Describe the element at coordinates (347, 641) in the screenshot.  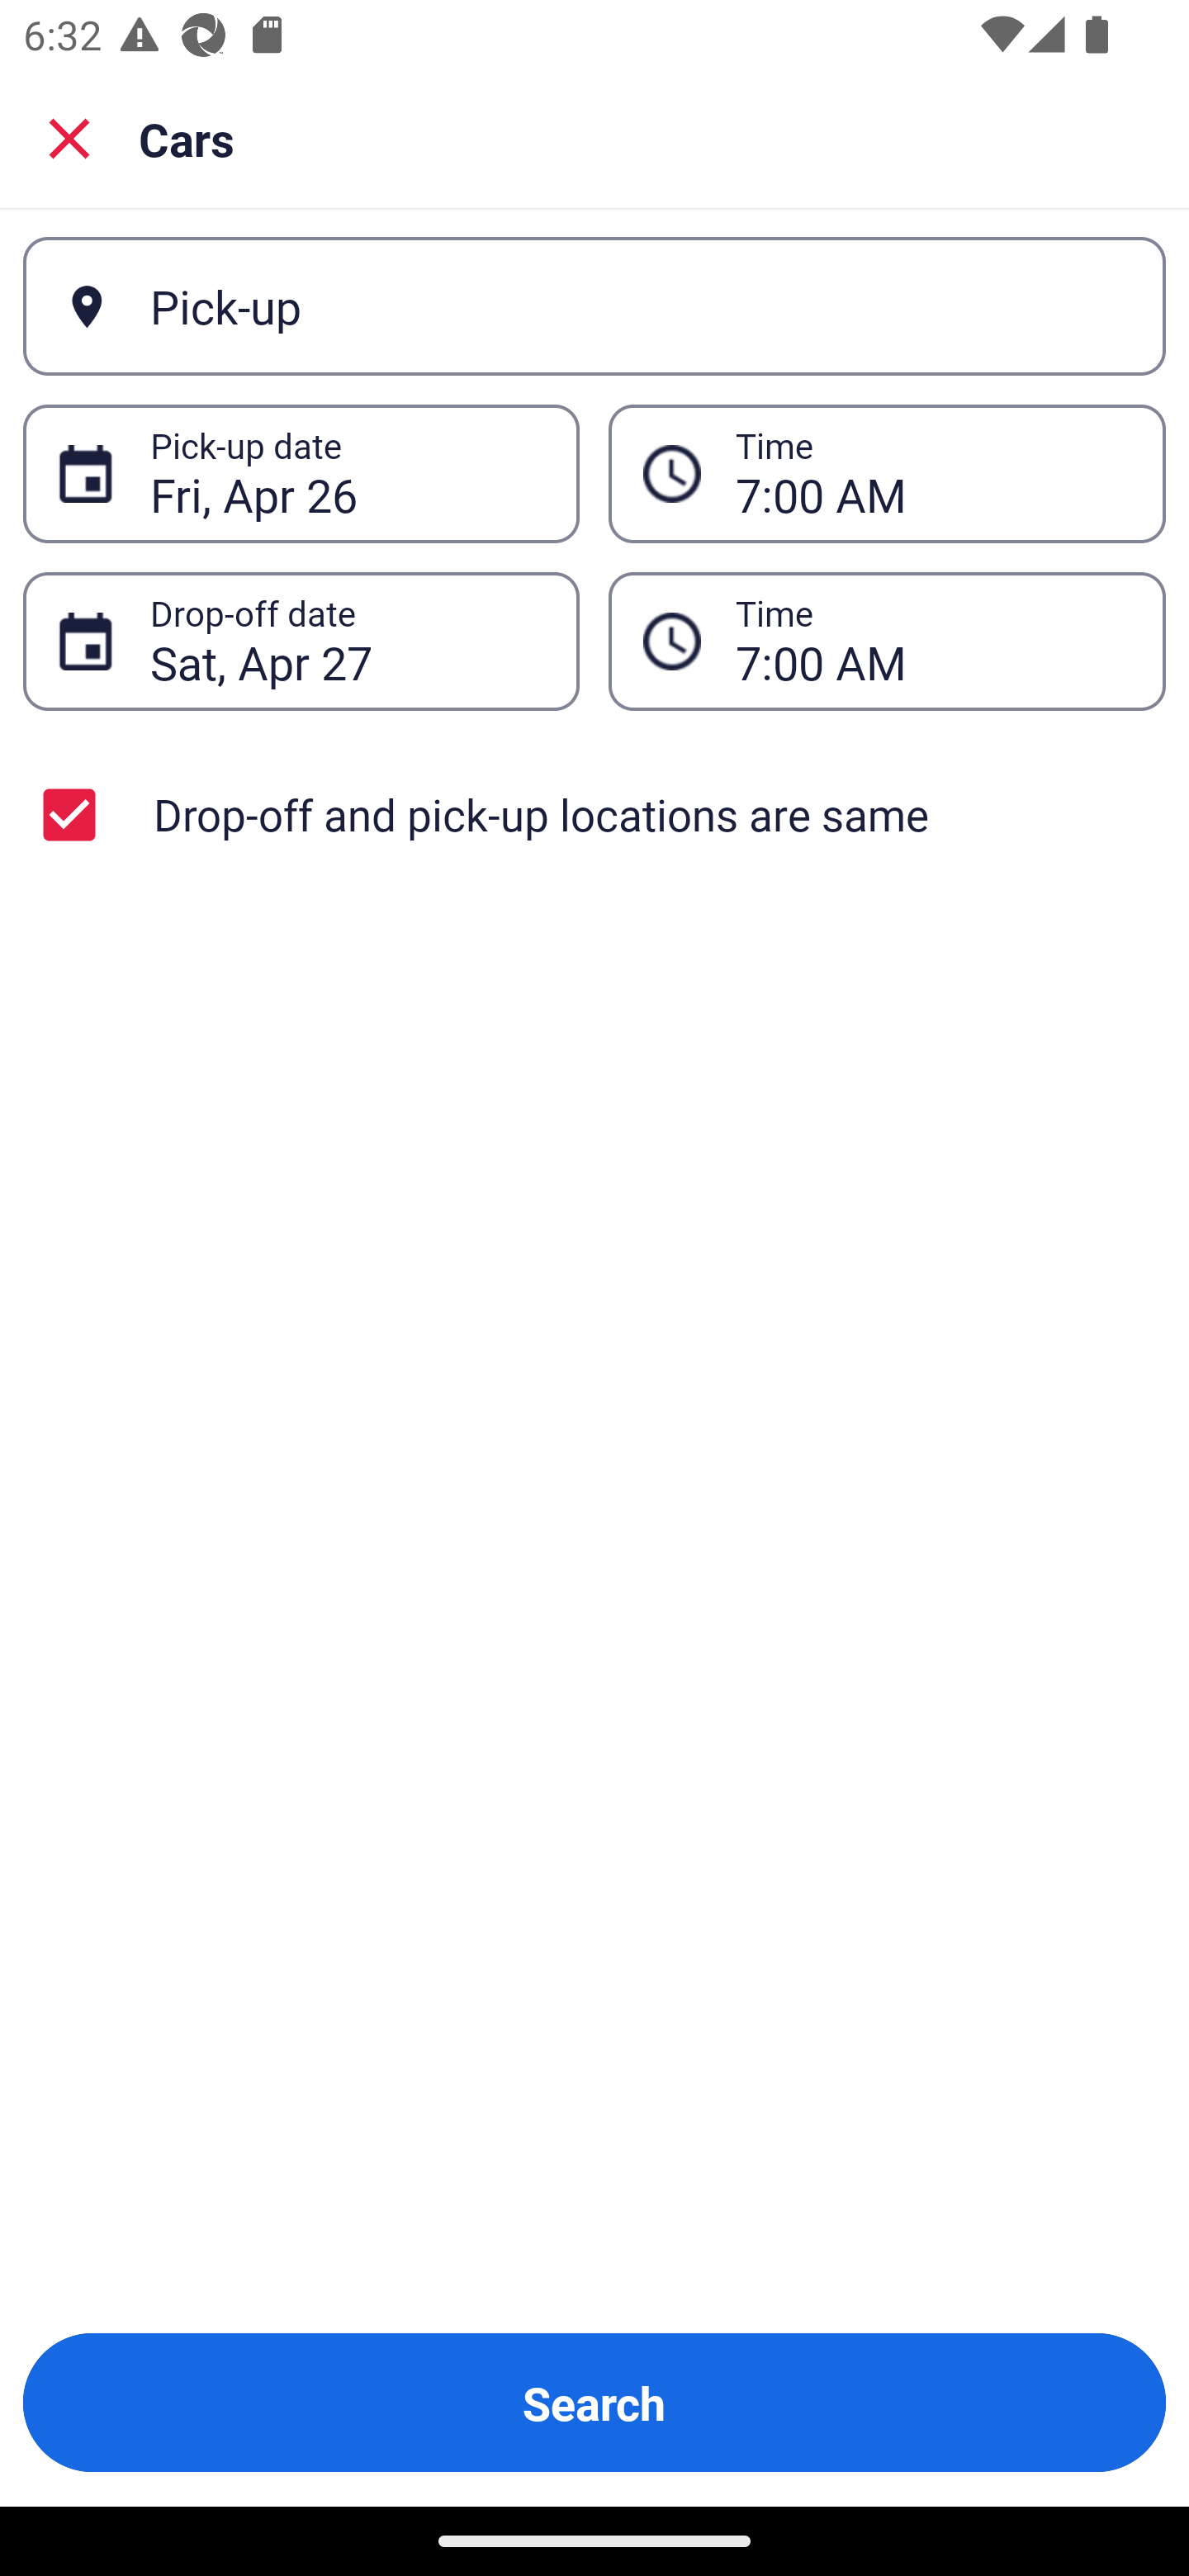
I see `Sat, Apr 27` at that location.